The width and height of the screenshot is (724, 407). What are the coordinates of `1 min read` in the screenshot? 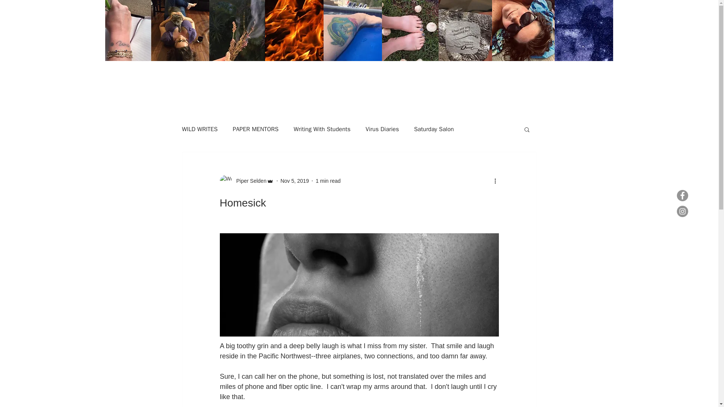 It's located at (328, 181).